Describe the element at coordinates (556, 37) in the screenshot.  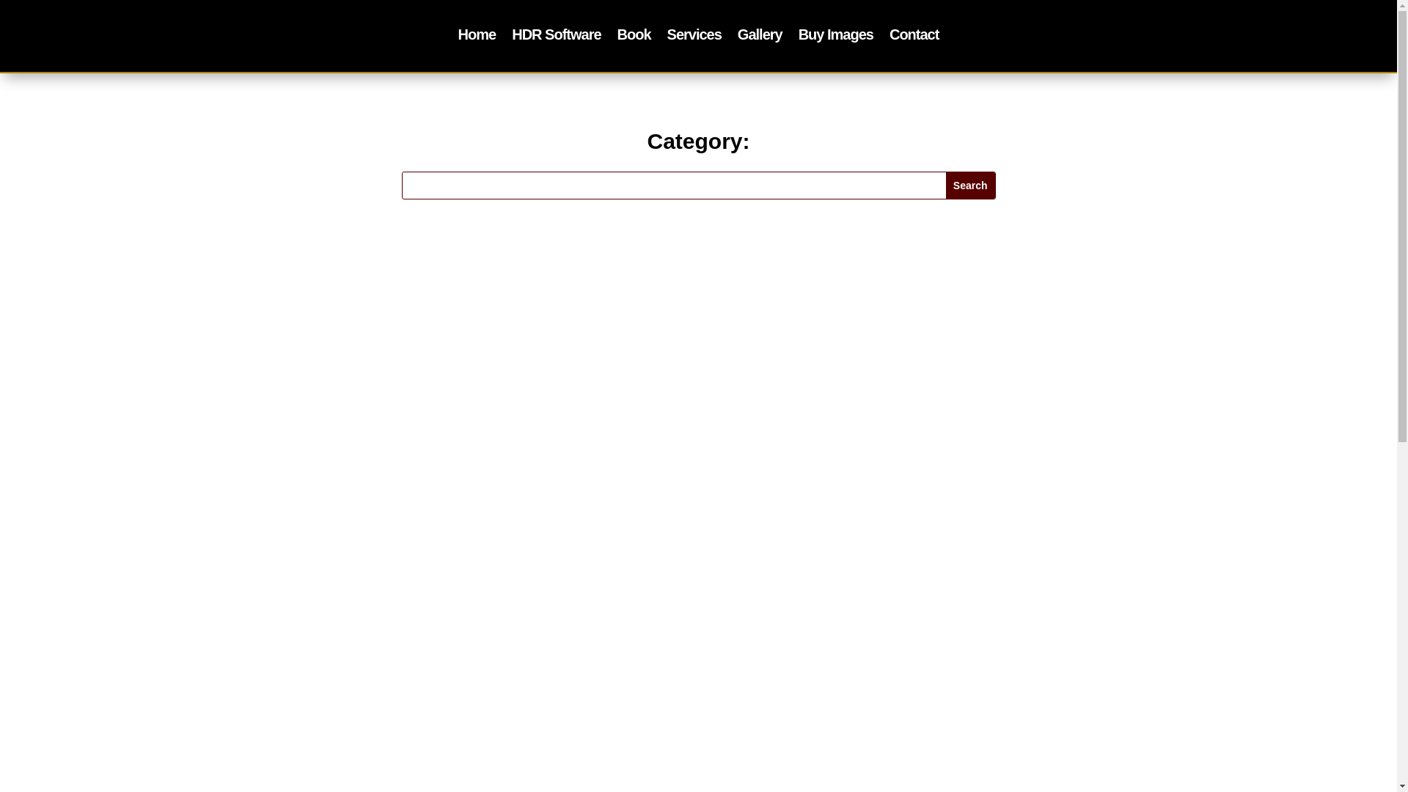
I see `HDR Software` at that location.